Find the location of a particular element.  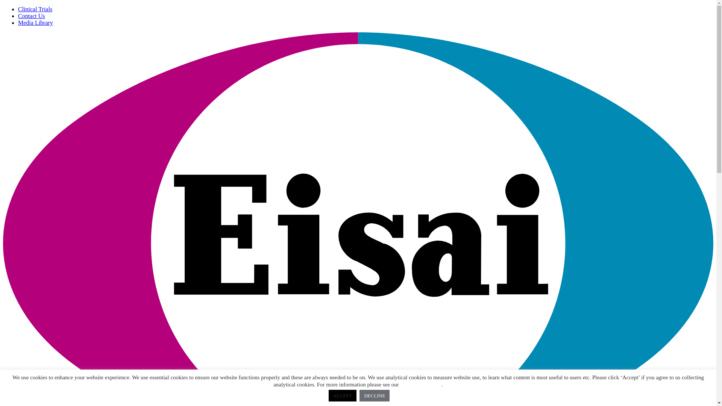

Contact Us is located at coordinates (32, 16).